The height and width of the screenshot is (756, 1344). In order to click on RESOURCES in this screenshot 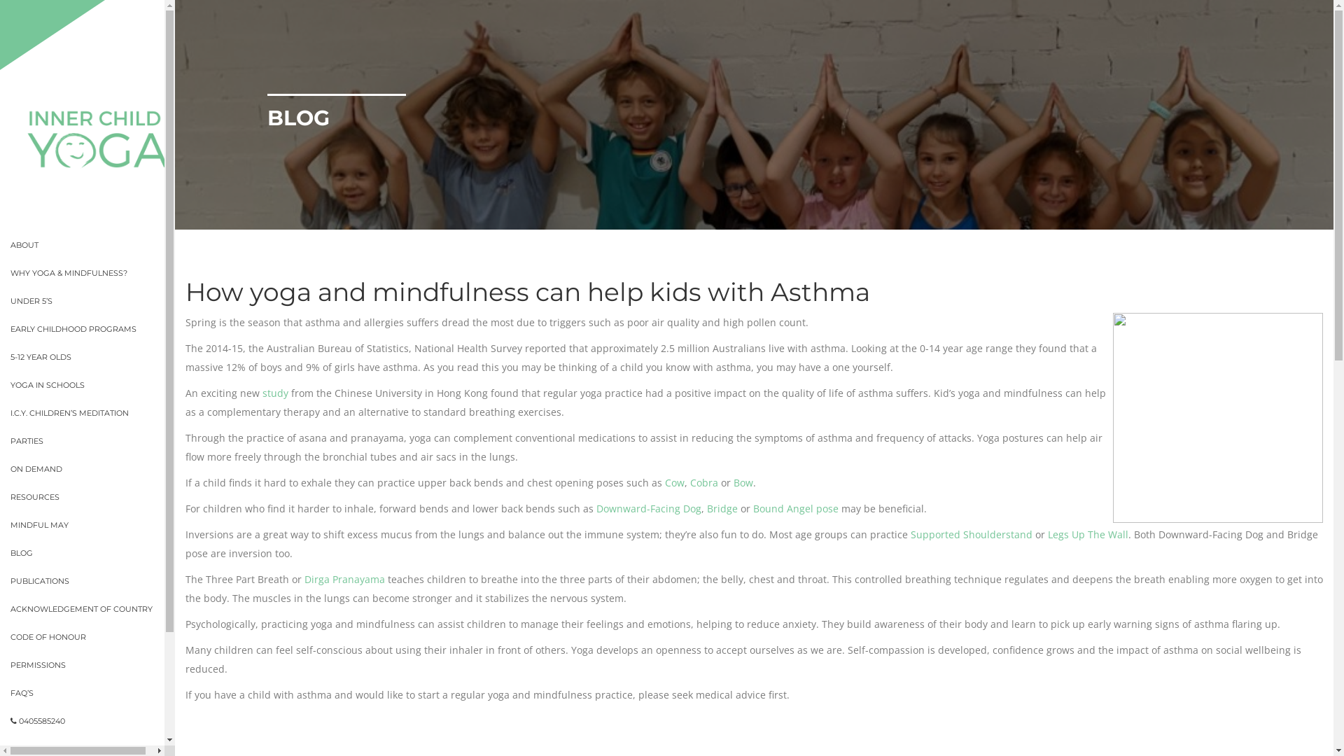, I will do `click(92, 497)`.